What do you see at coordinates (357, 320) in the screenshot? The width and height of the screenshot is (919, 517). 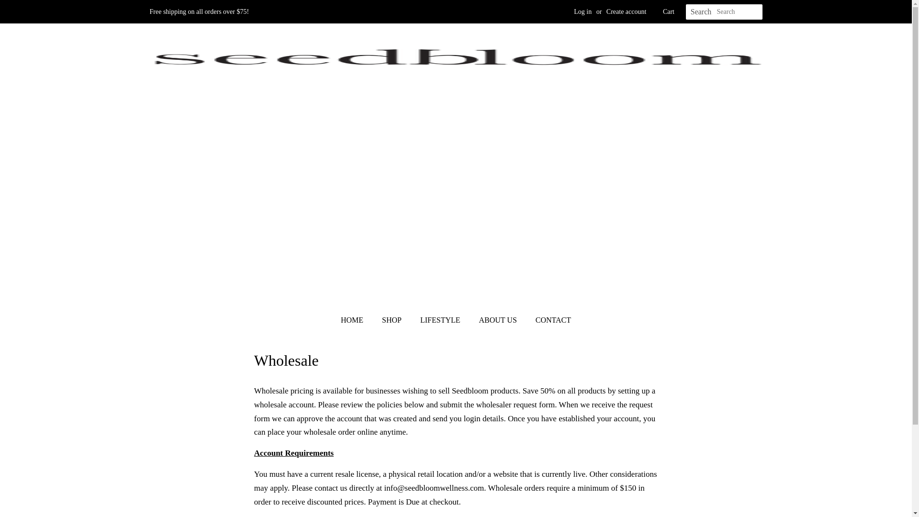 I see `HOME` at bounding box center [357, 320].